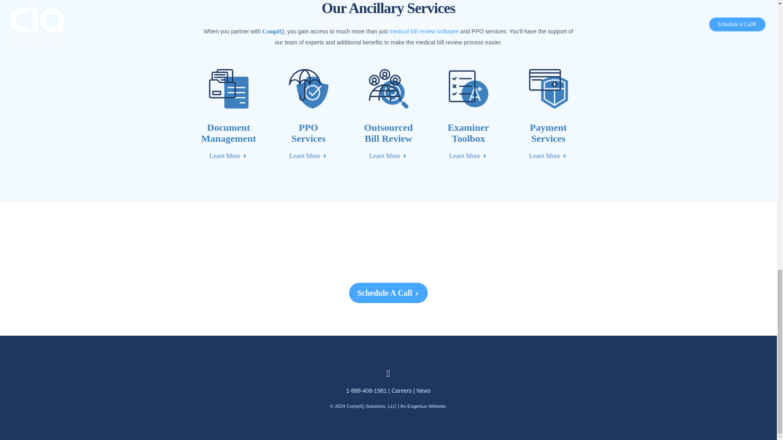 This screenshot has height=440, width=783. Describe the element at coordinates (469, 156) in the screenshot. I see `Learn More` at that location.